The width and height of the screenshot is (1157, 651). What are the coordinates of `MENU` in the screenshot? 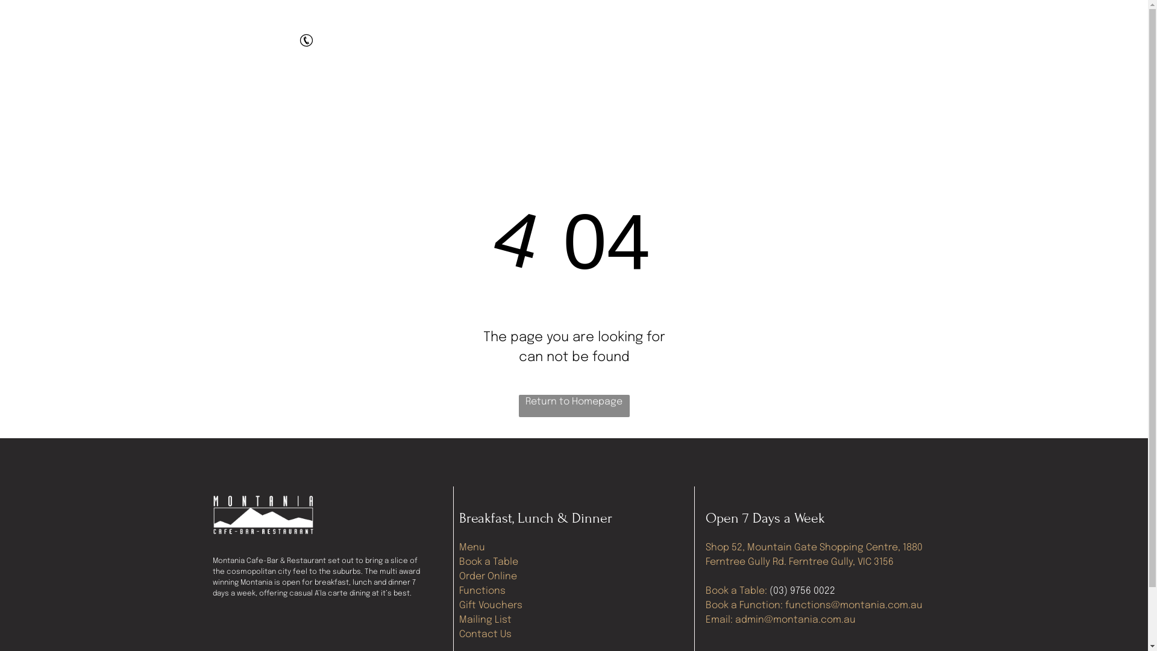 It's located at (309, 89).